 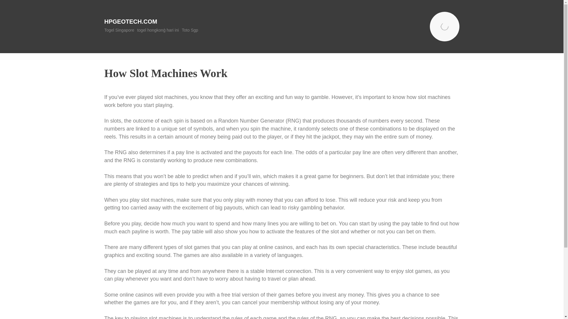 I want to click on Toto Sgp, so click(x=190, y=30).